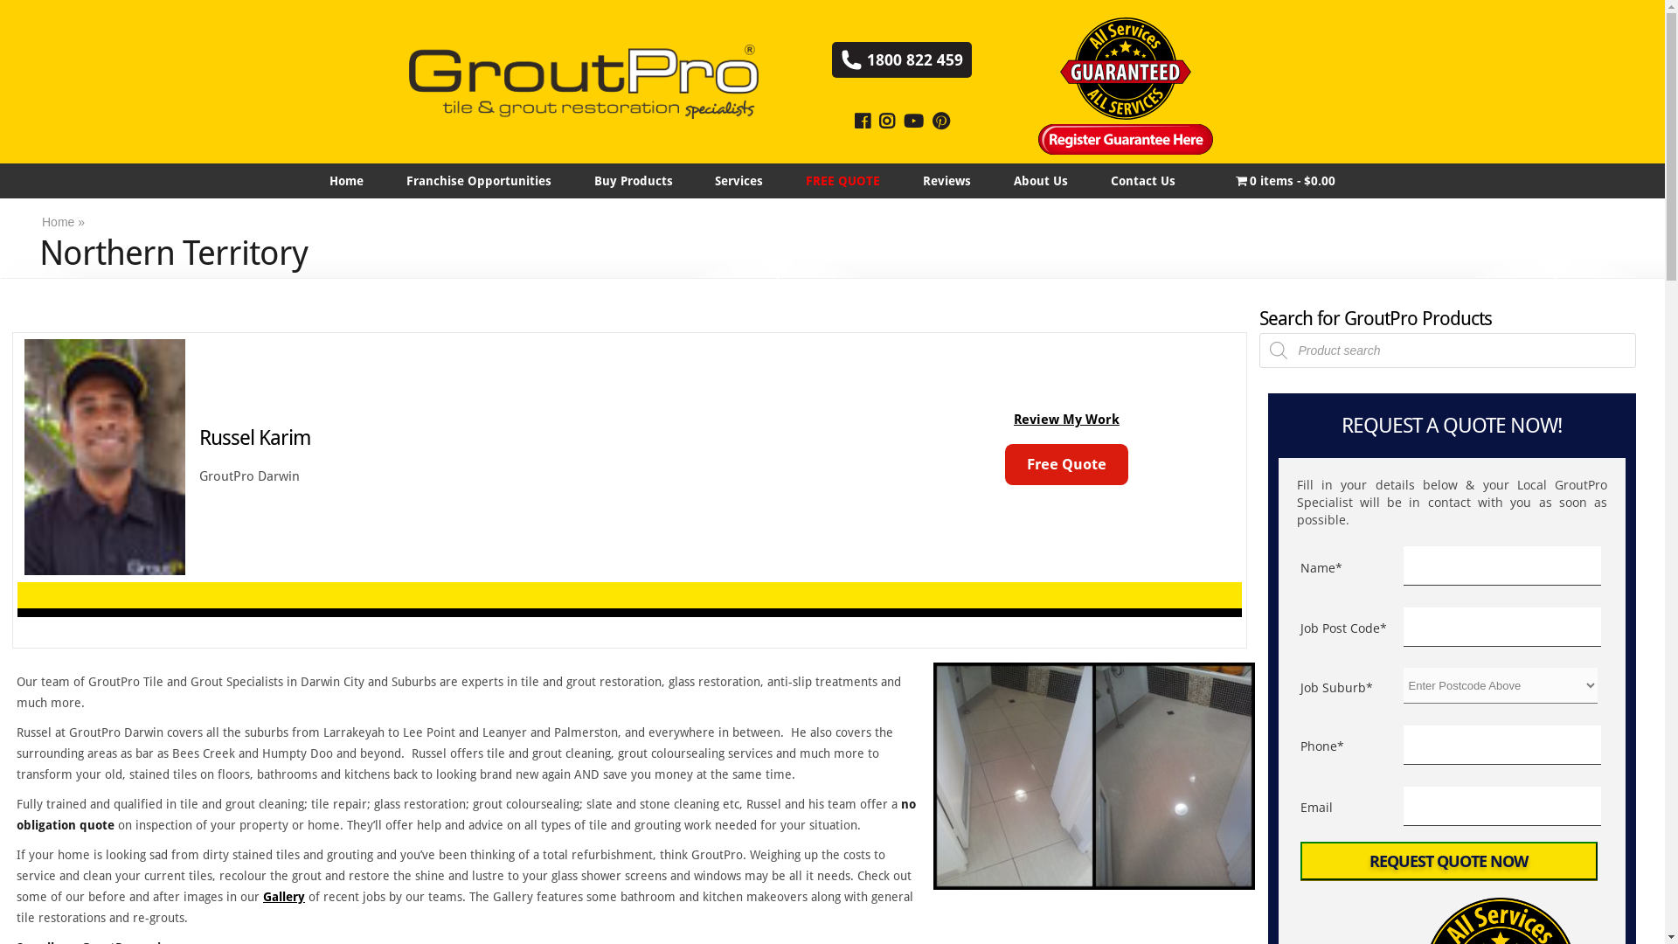 Image resolution: width=1678 pixels, height=944 pixels. I want to click on Grout & tile cleaning Darwin, so click(1094, 776).